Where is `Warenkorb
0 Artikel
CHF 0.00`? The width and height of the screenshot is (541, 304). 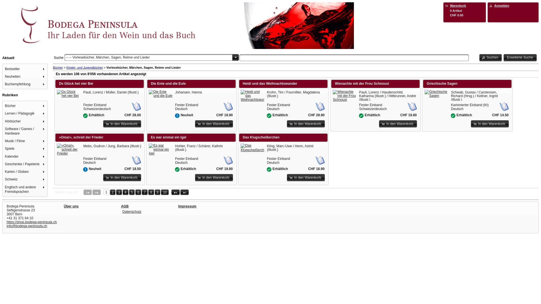 Warenkorb
0 Artikel
CHF 0.00 is located at coordinates (465, 10).